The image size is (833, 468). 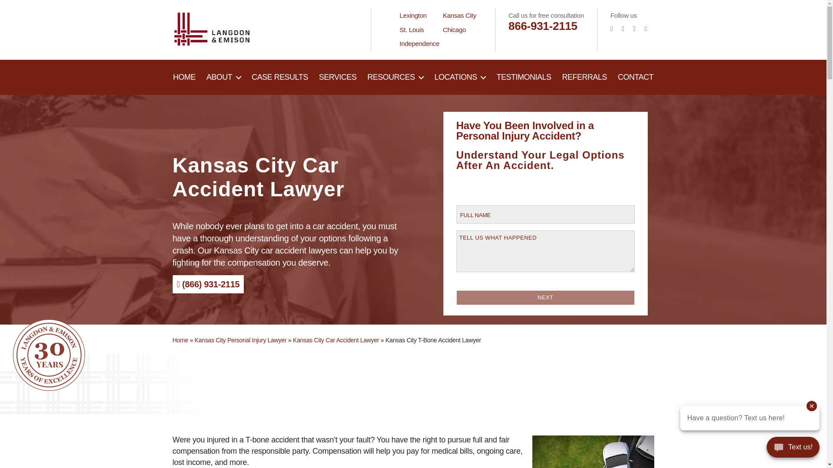 What do you see at coordinates (420, 43) in the screenshot?
I see `Independence` at bounding box center [420, 43].